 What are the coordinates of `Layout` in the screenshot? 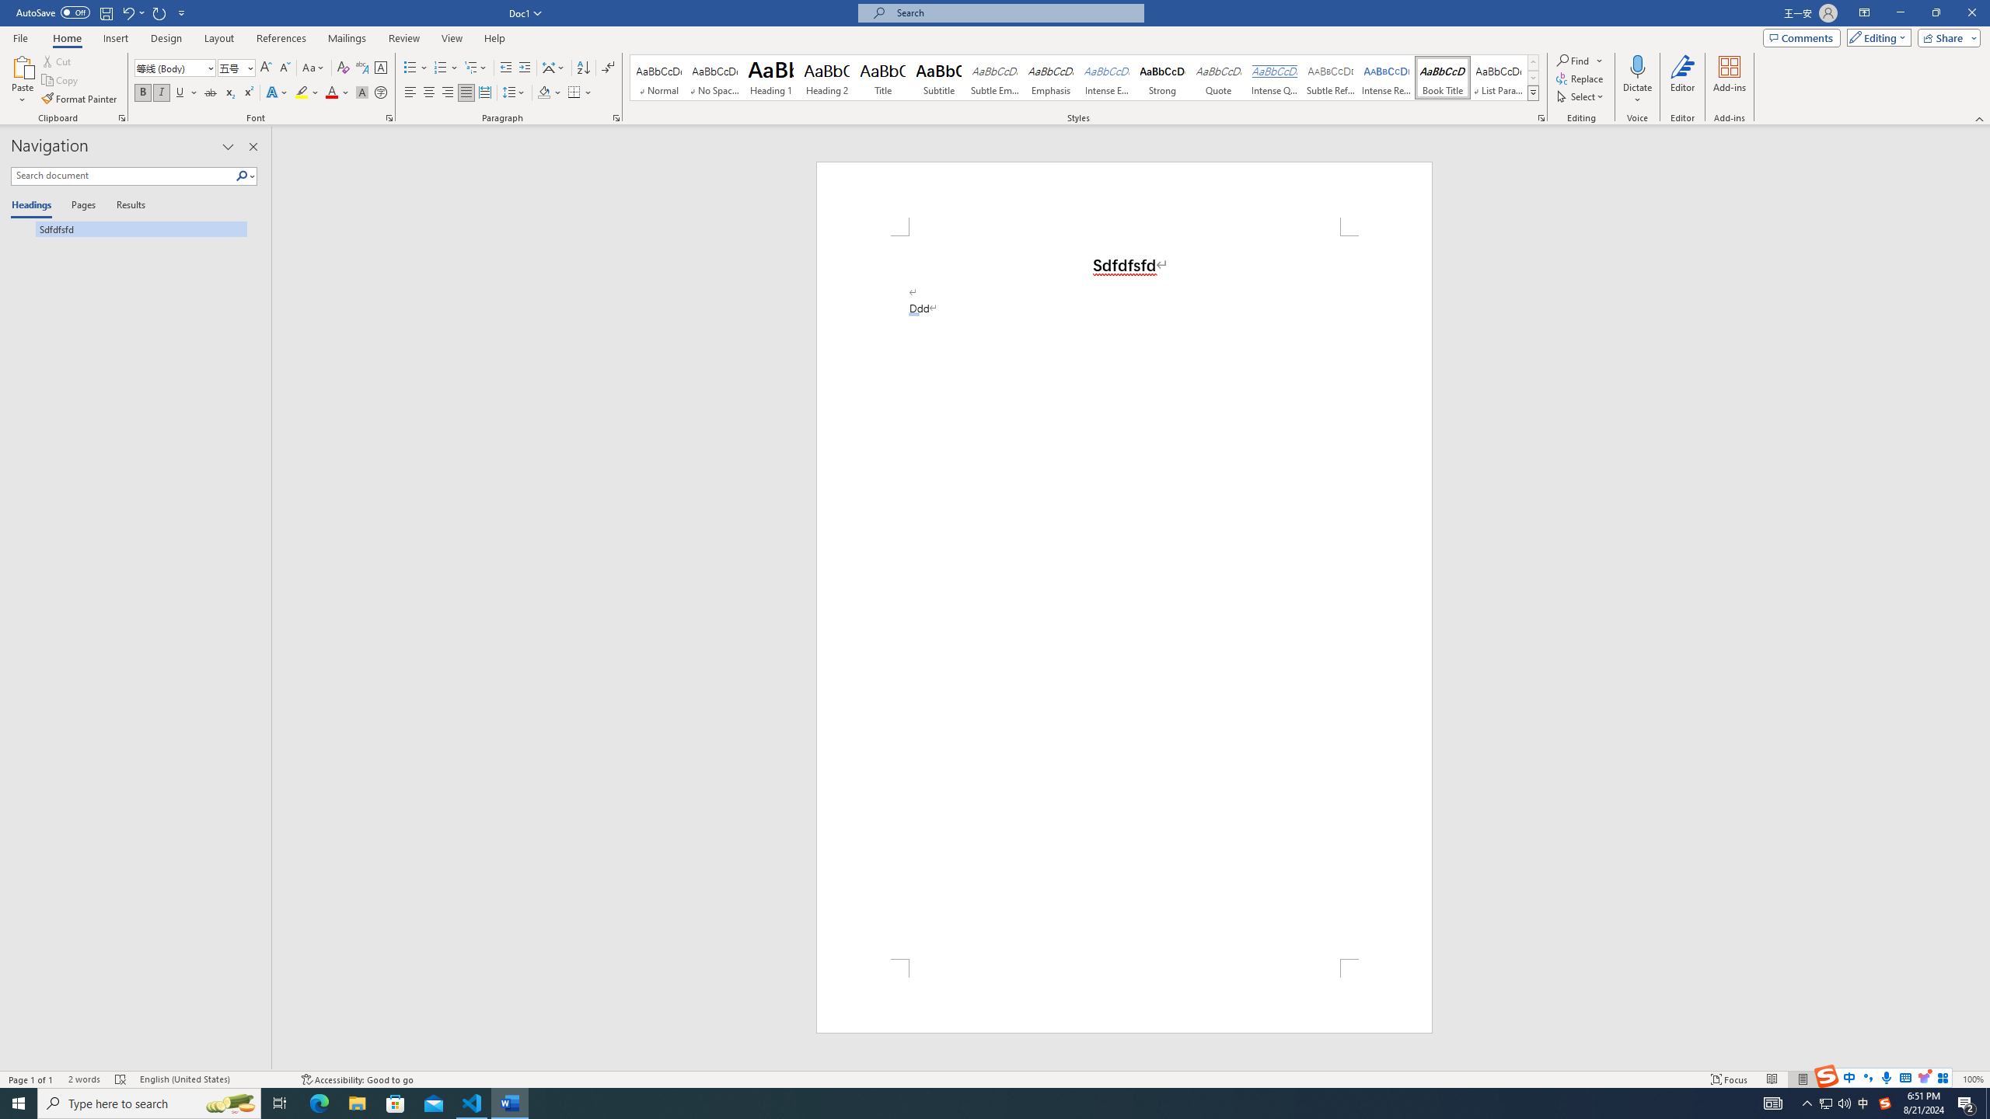 It's located at (218, 38).